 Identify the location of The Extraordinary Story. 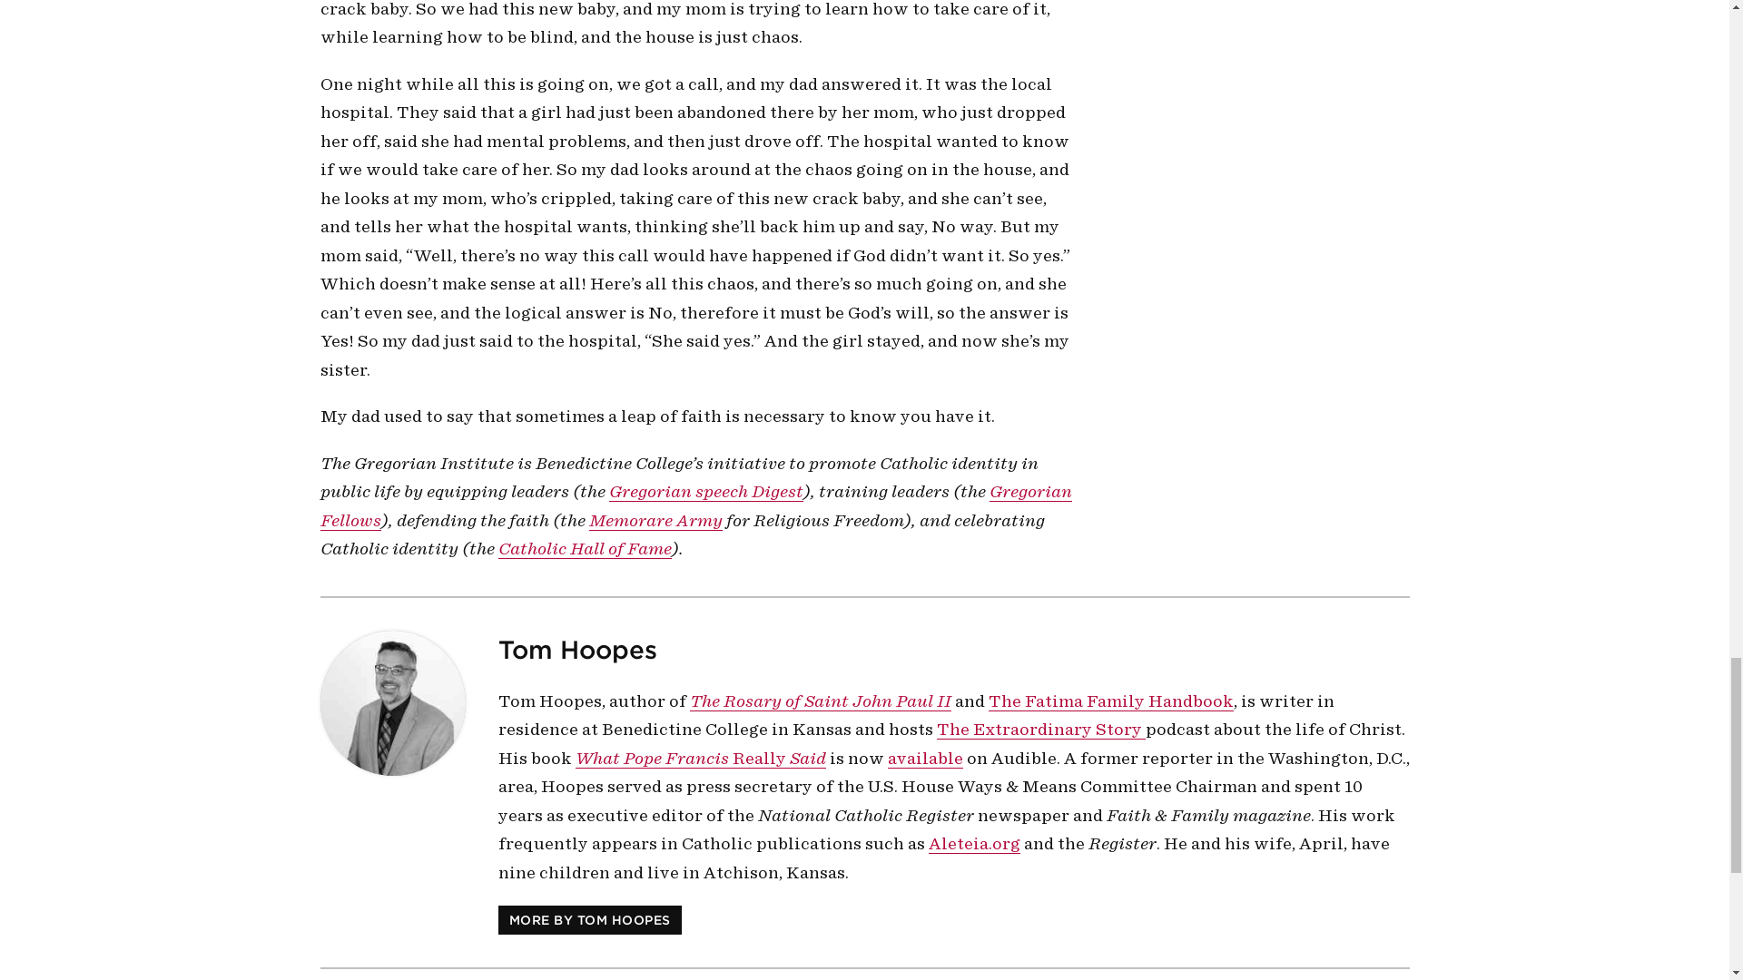
(1040, 730).